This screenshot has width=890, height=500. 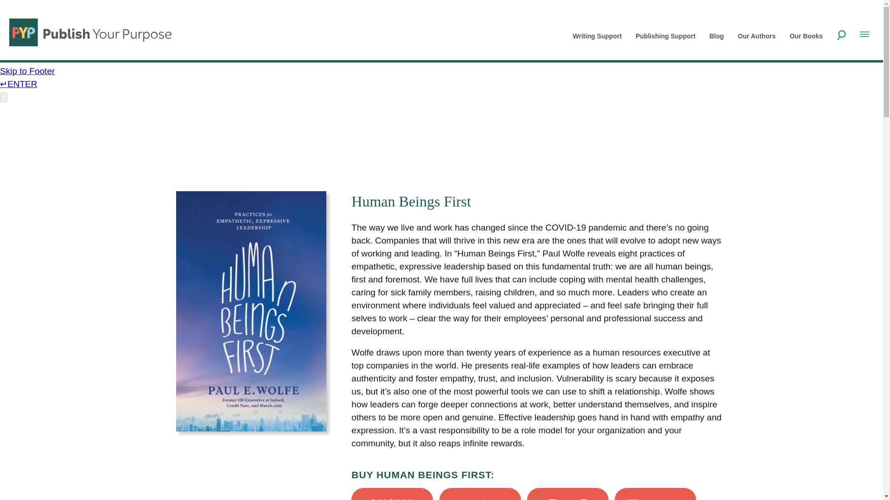 I want to click on MENU, so click(x=864, y=35).